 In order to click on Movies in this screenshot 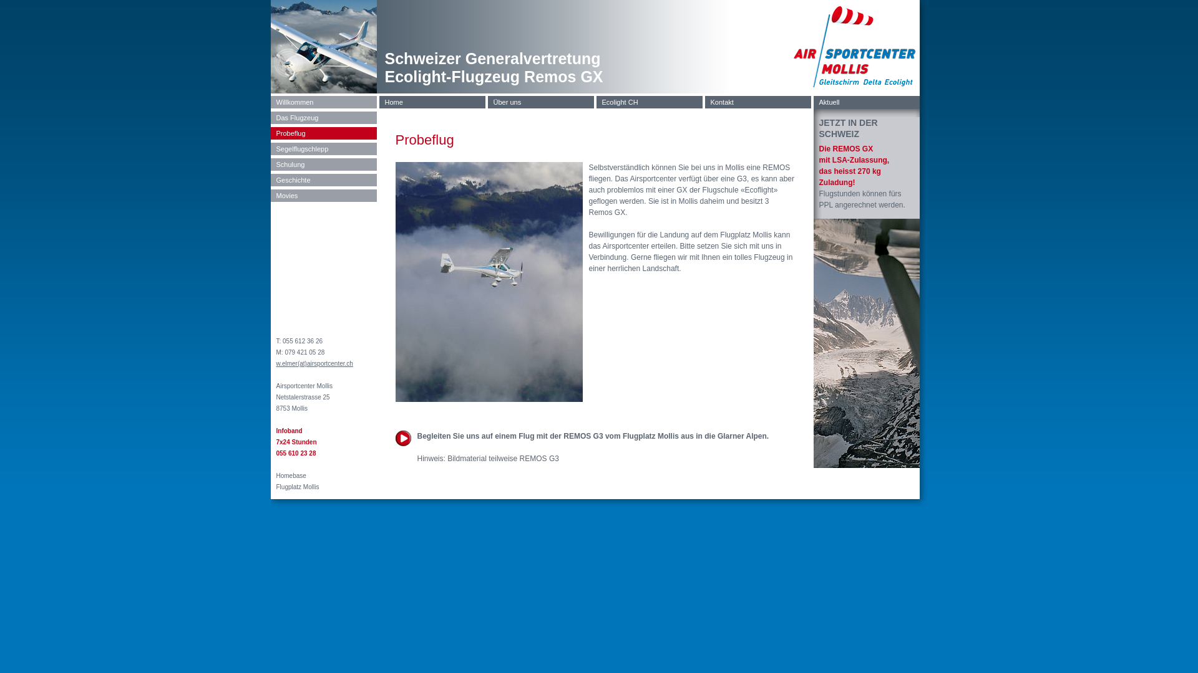, I will do `click(324, 196)`.